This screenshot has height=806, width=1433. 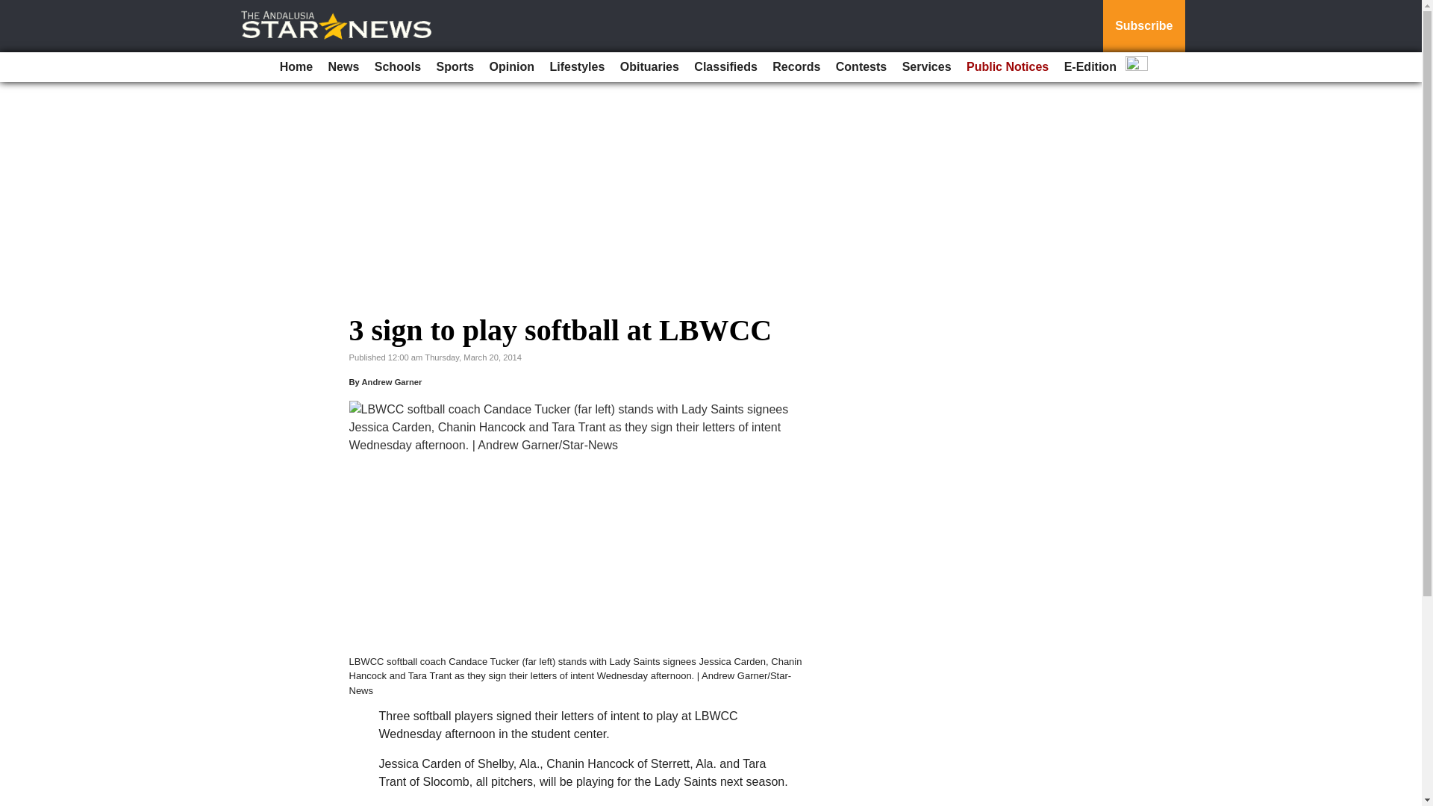 What do you see at coordinates (1090, 67) in the screenshot?
I see `E-Edition` at bounding box center [1090, 67].